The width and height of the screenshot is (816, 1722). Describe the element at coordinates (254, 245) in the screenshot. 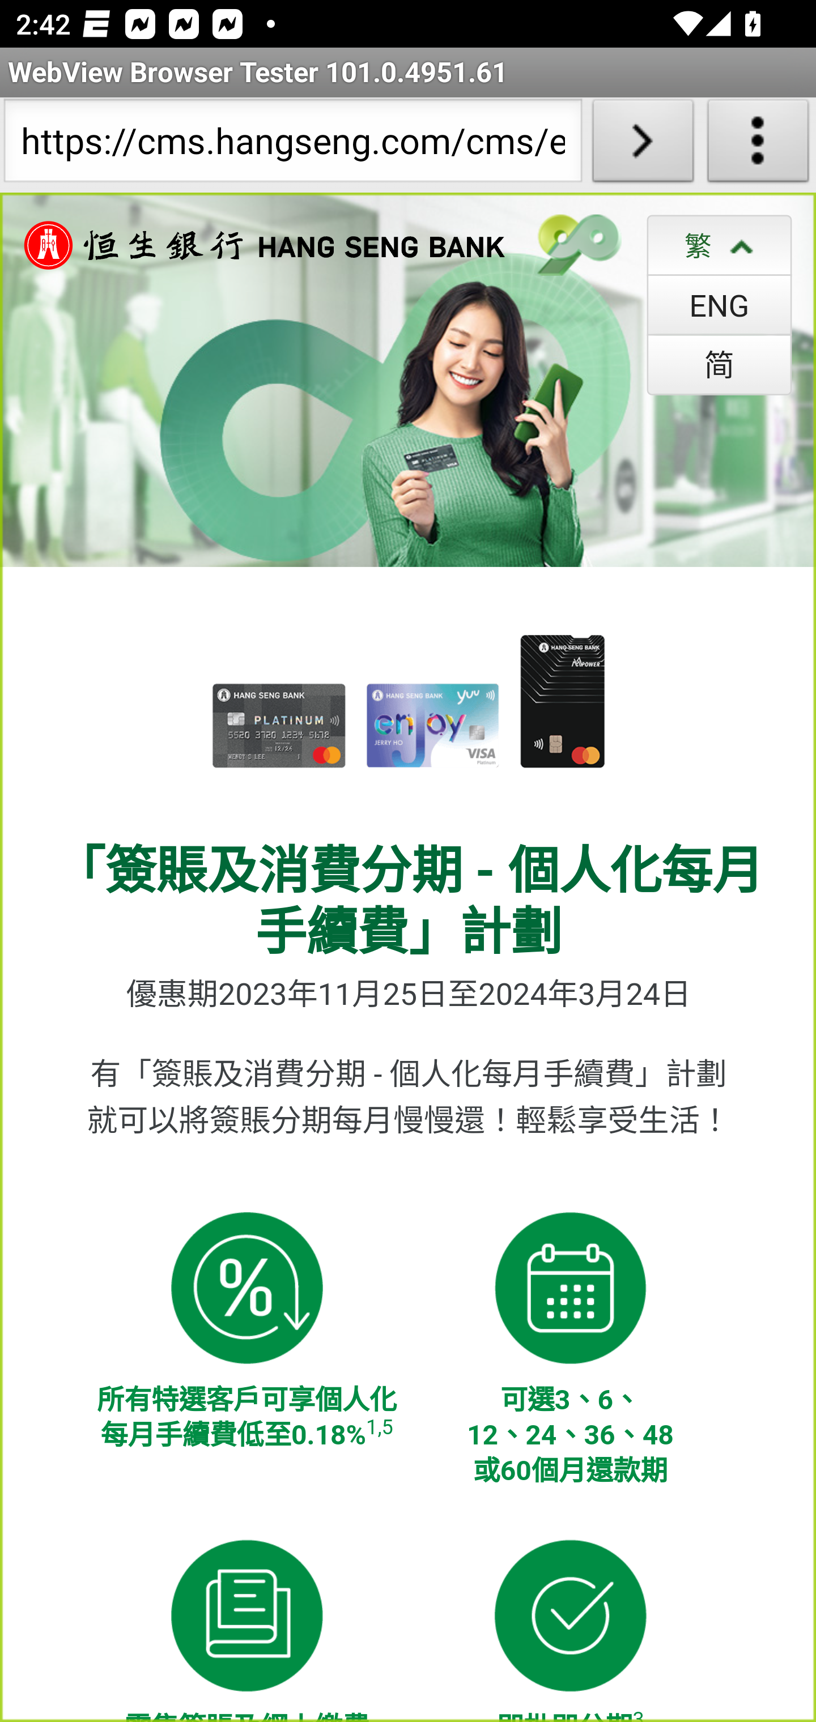

I see `恒生銀行 Hang Sang Bank` at that location.